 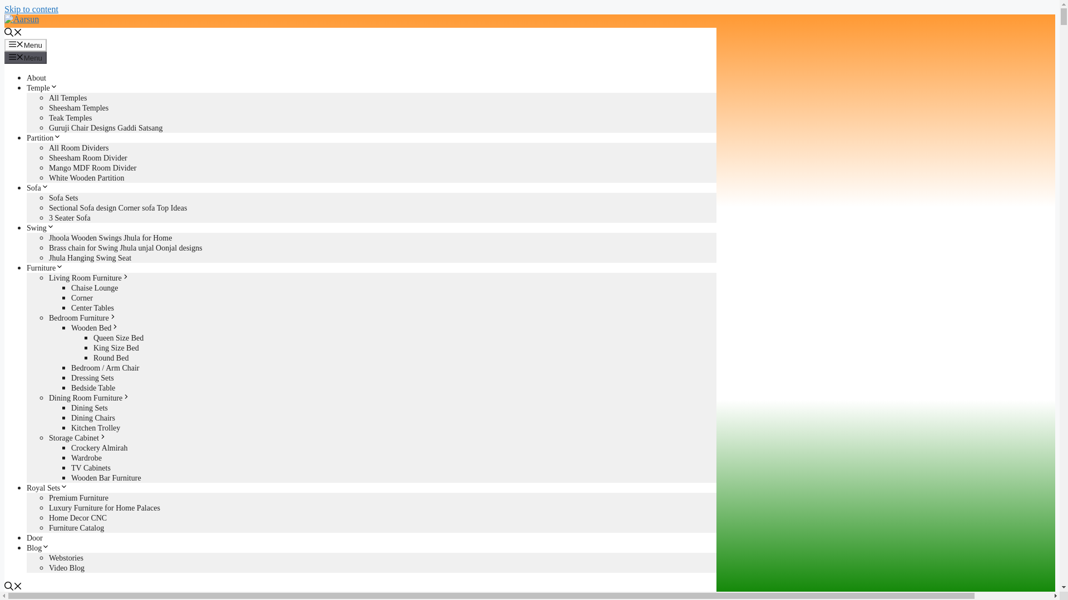 I want to click on Wooden Bed, so click(x=95, y=328).